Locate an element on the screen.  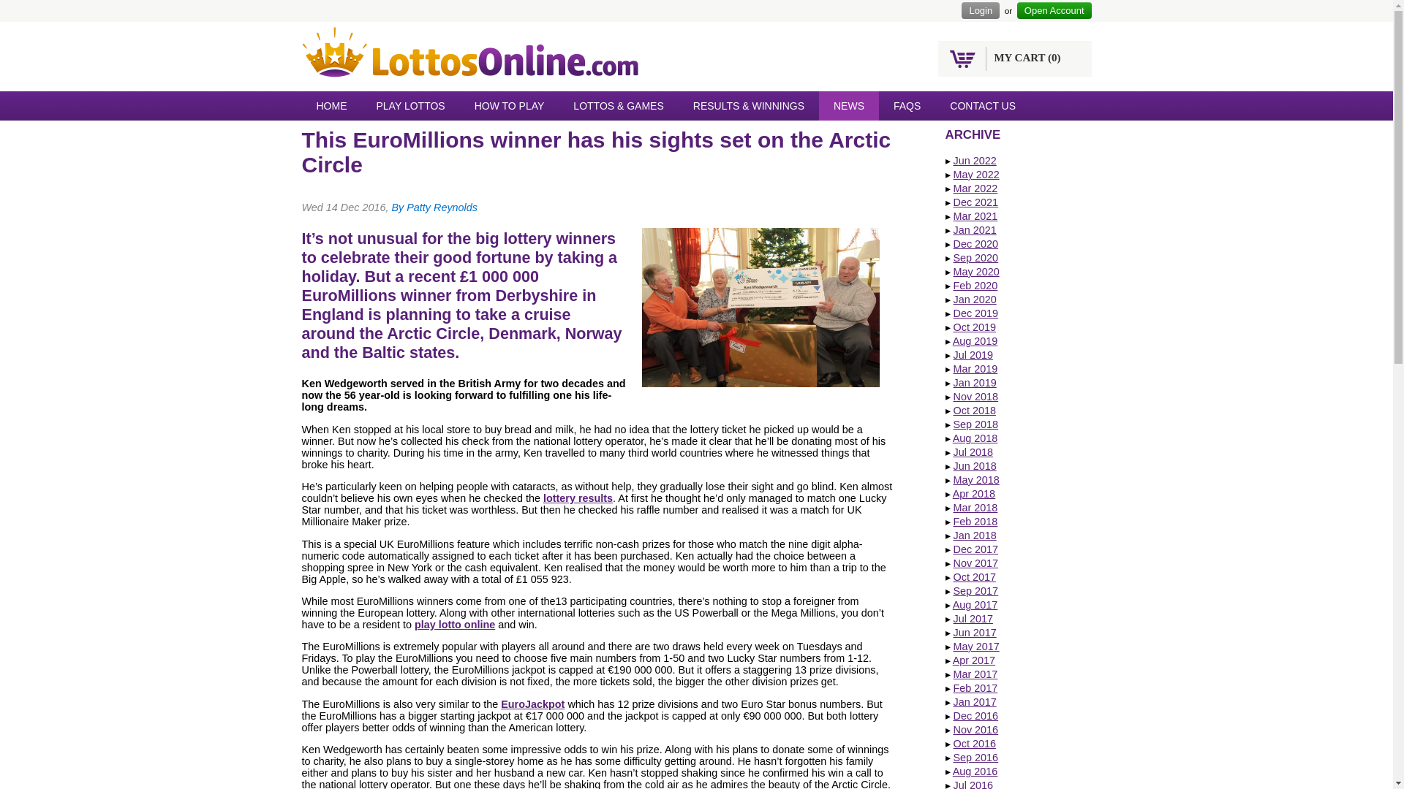
Sep 2020 is located at coordinates (975, 257).